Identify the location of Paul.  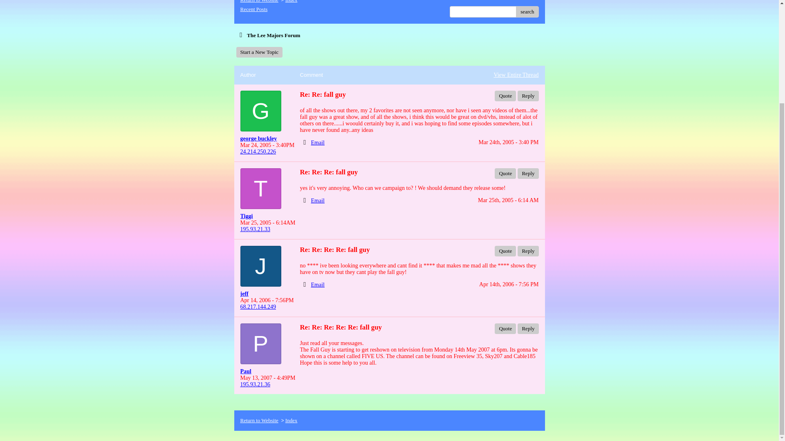
(267, 372).